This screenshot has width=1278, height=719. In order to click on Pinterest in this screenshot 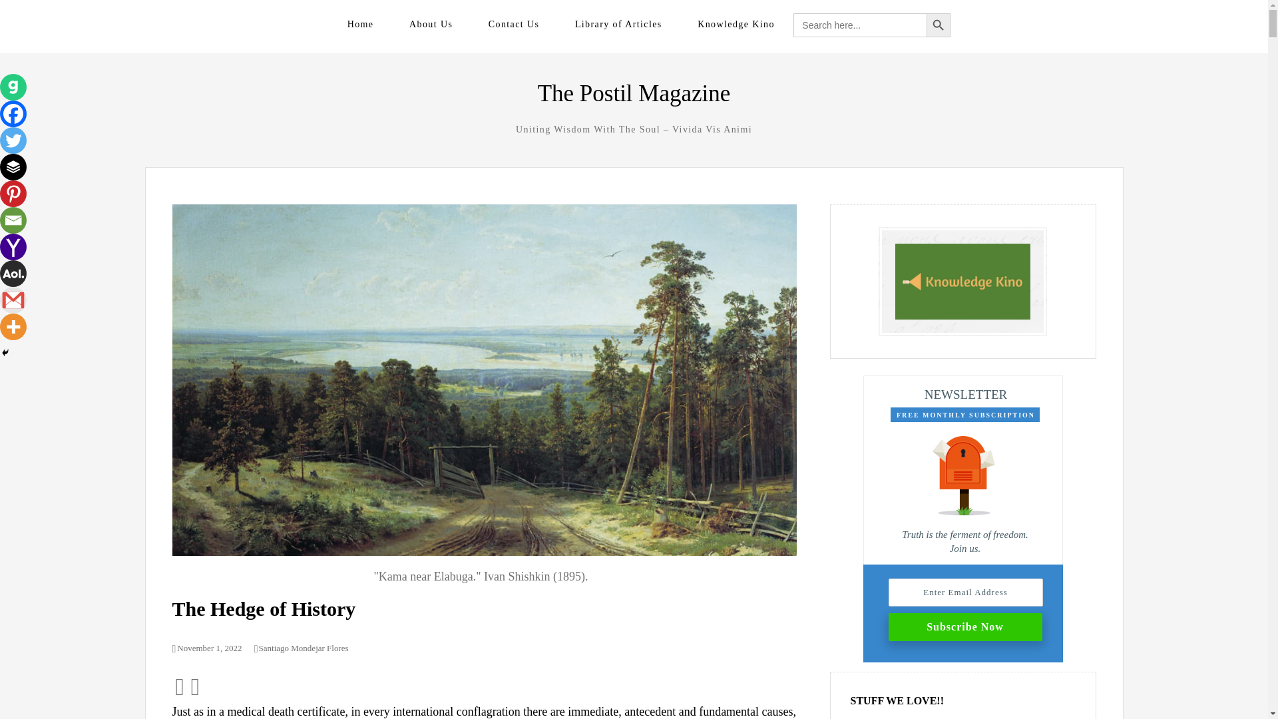, I will do `click(13, 194)`.